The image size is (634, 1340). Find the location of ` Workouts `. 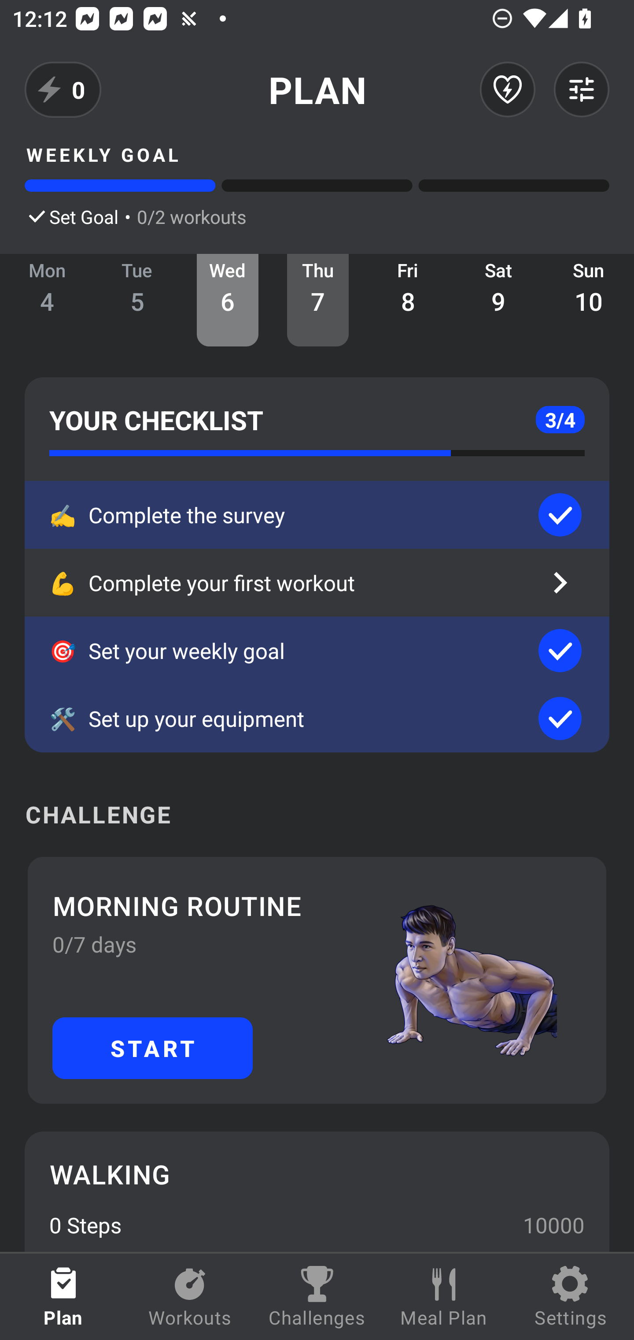

 Workouts  is located at coordinates (190, 1297).